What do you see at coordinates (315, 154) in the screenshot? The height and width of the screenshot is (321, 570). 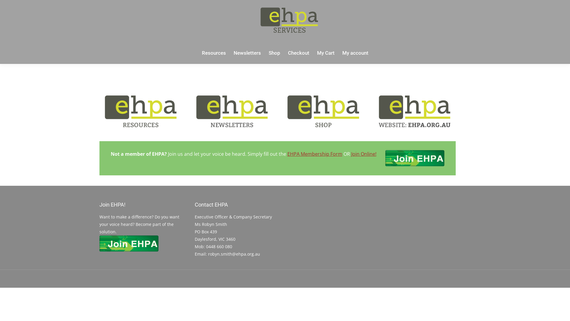 I see `EHPA Membership Form` at bounding box center [315, 154].